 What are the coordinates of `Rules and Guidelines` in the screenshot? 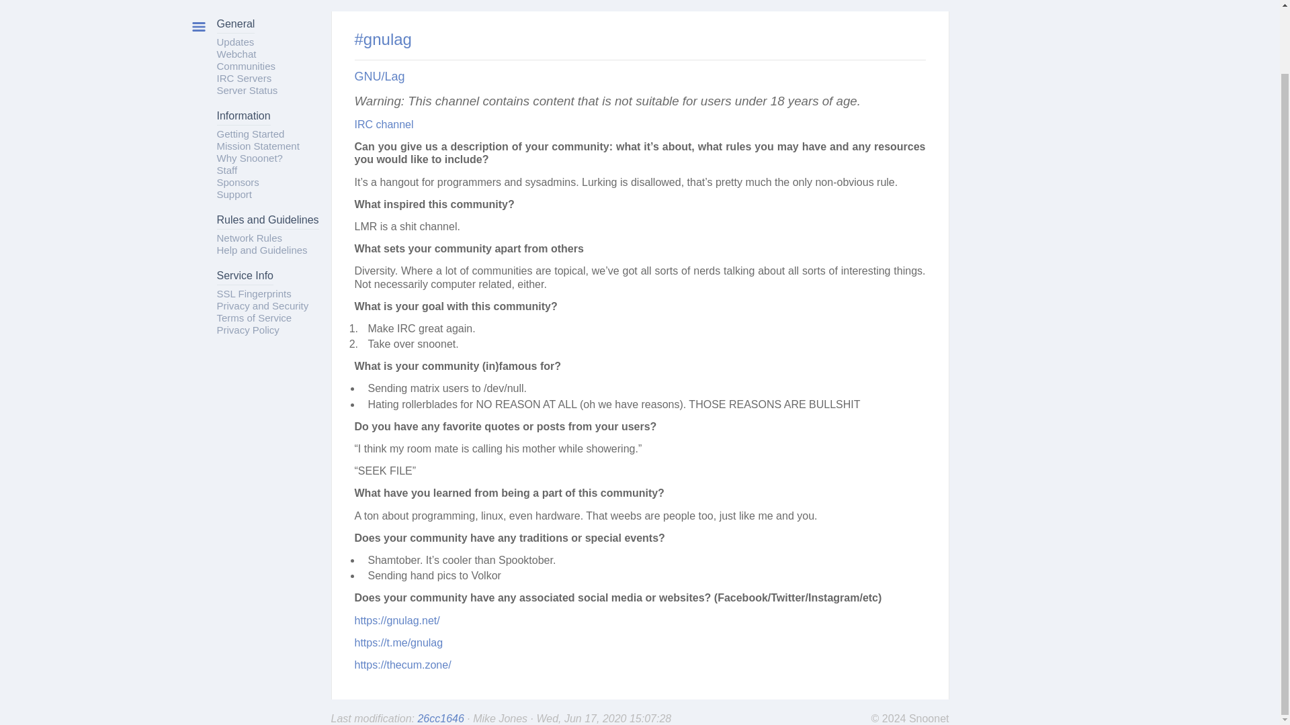 It's located at (267, 222).